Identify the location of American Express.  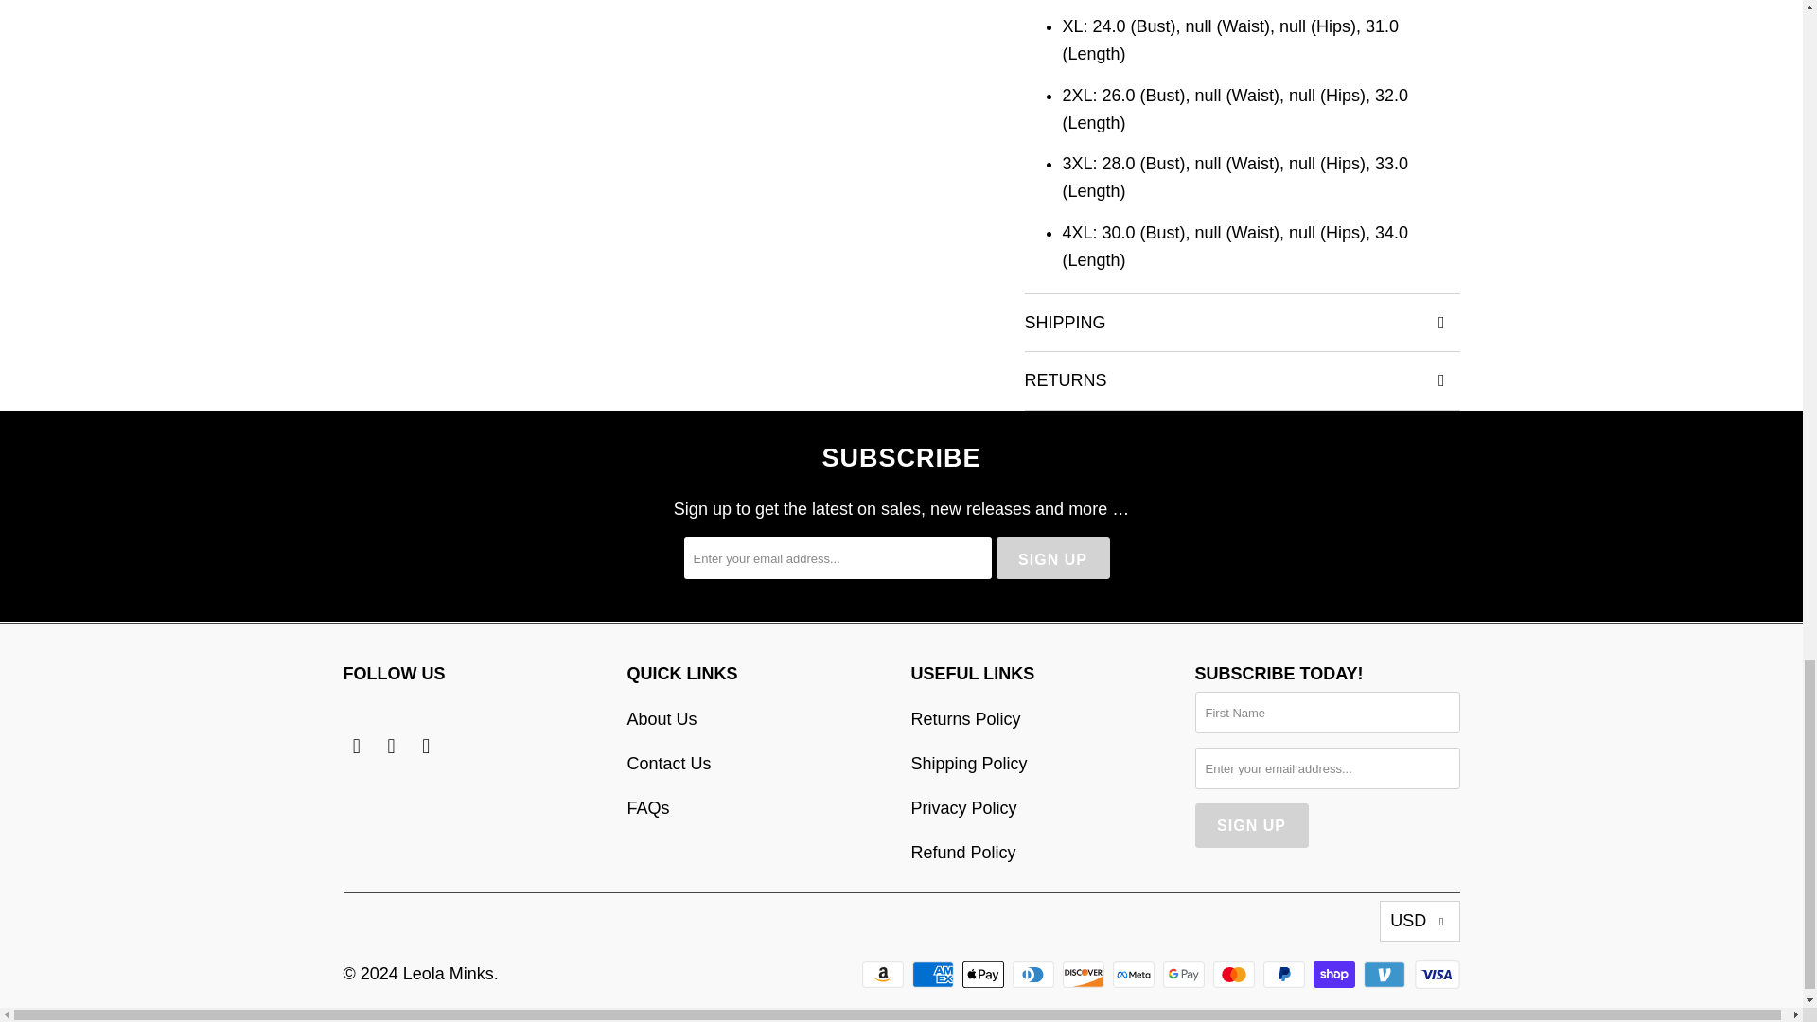
(934, 975).